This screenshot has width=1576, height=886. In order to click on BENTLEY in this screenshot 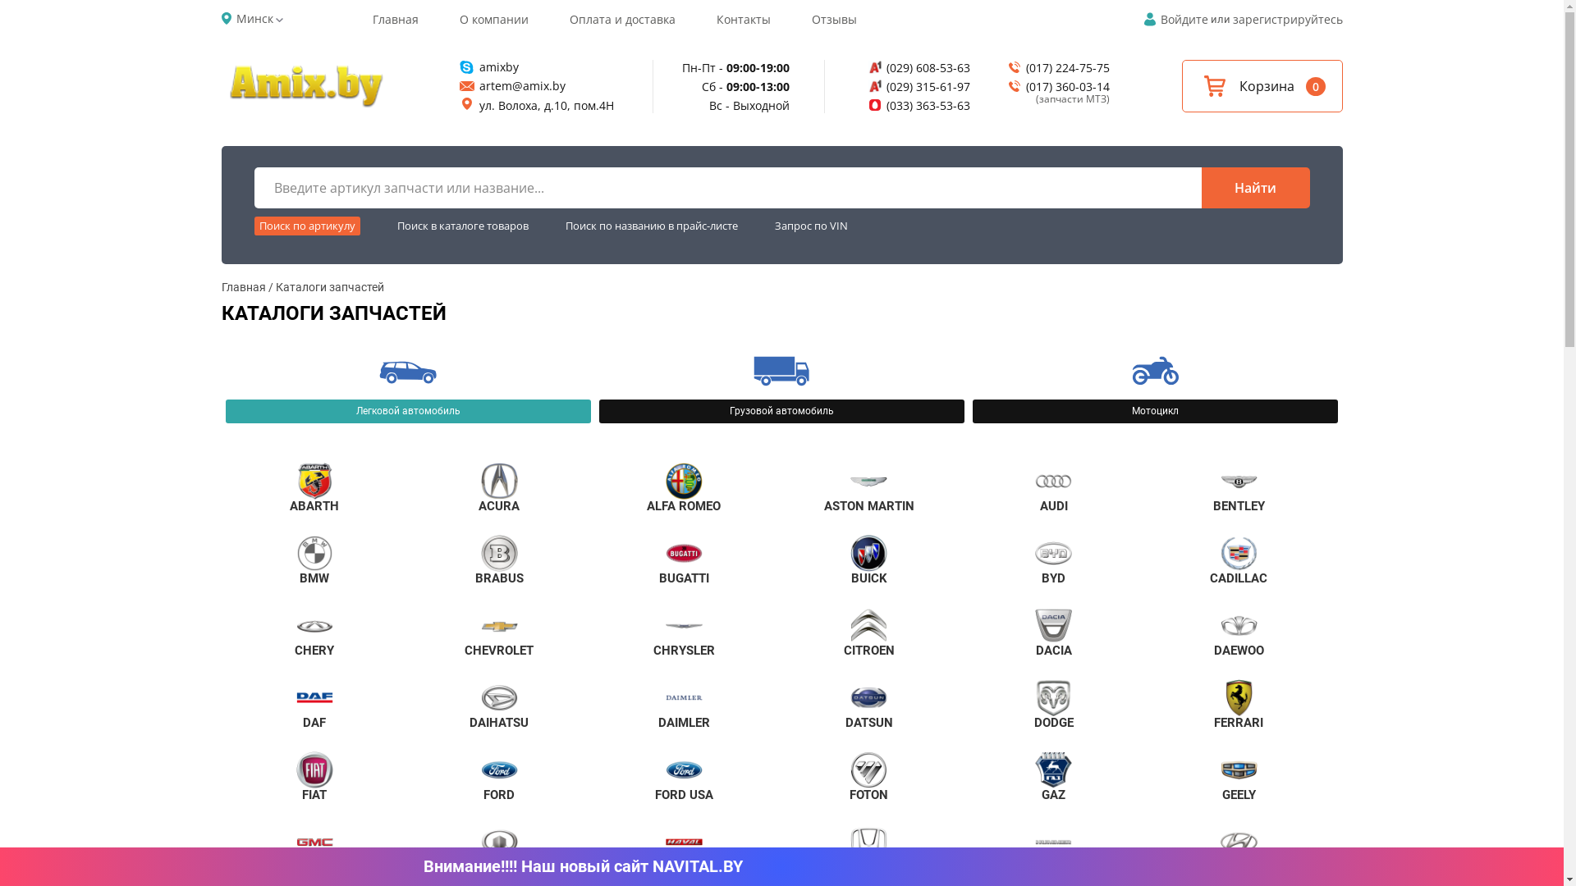, I will do `click(1238, 488)`.